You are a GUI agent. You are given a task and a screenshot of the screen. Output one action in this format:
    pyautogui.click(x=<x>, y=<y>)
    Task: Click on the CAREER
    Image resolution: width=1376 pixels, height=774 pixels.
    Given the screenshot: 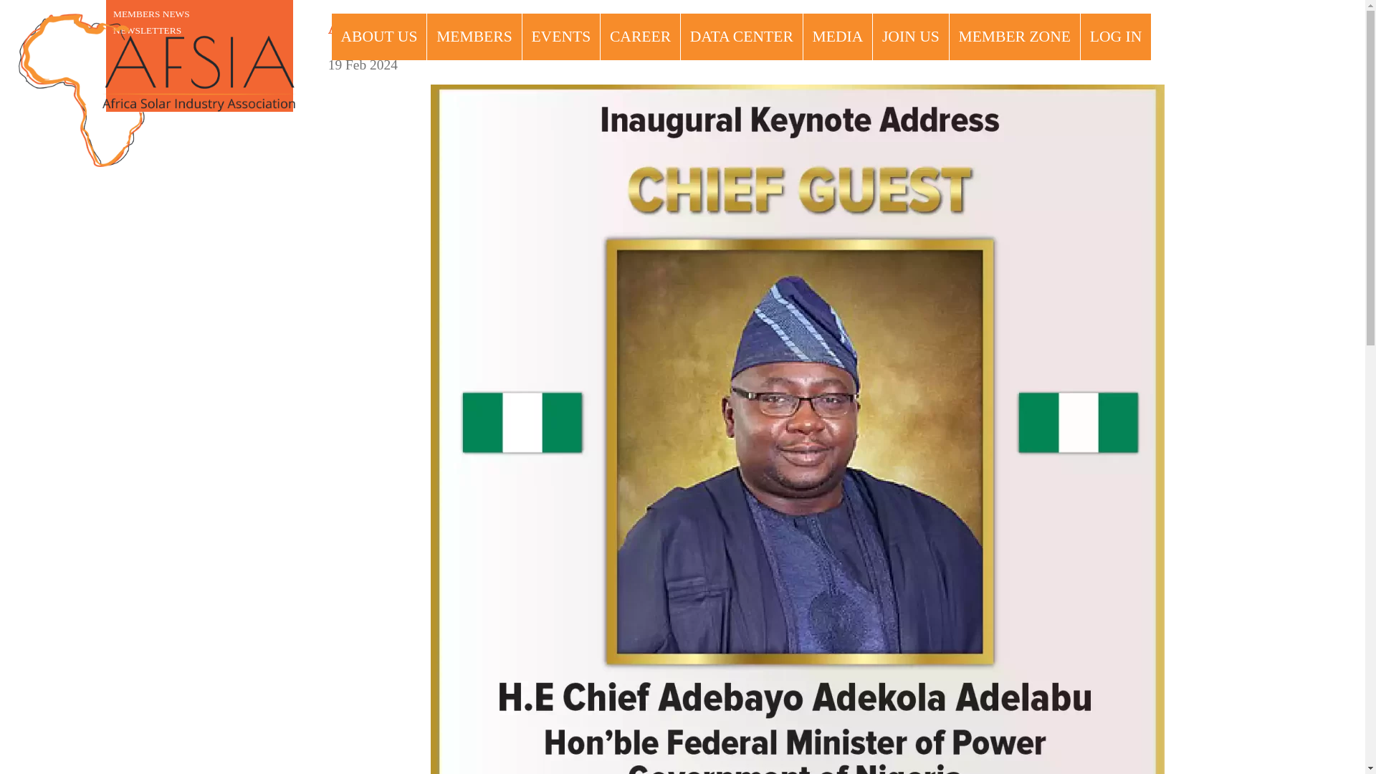 What is the action you would take?
    pyautogui.click(x=640, y=37)
    